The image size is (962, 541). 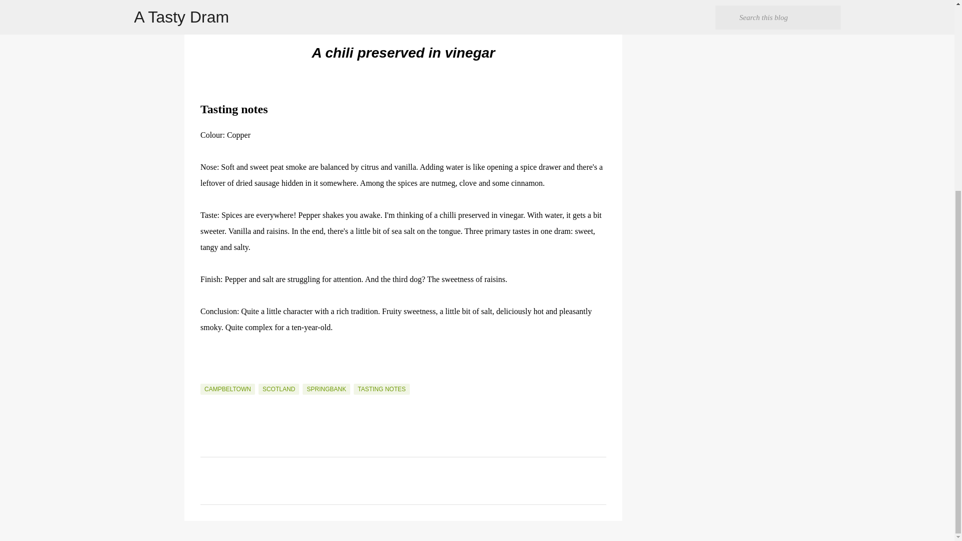 I want to click on SCOTLAND, so click(x=279, y=389).